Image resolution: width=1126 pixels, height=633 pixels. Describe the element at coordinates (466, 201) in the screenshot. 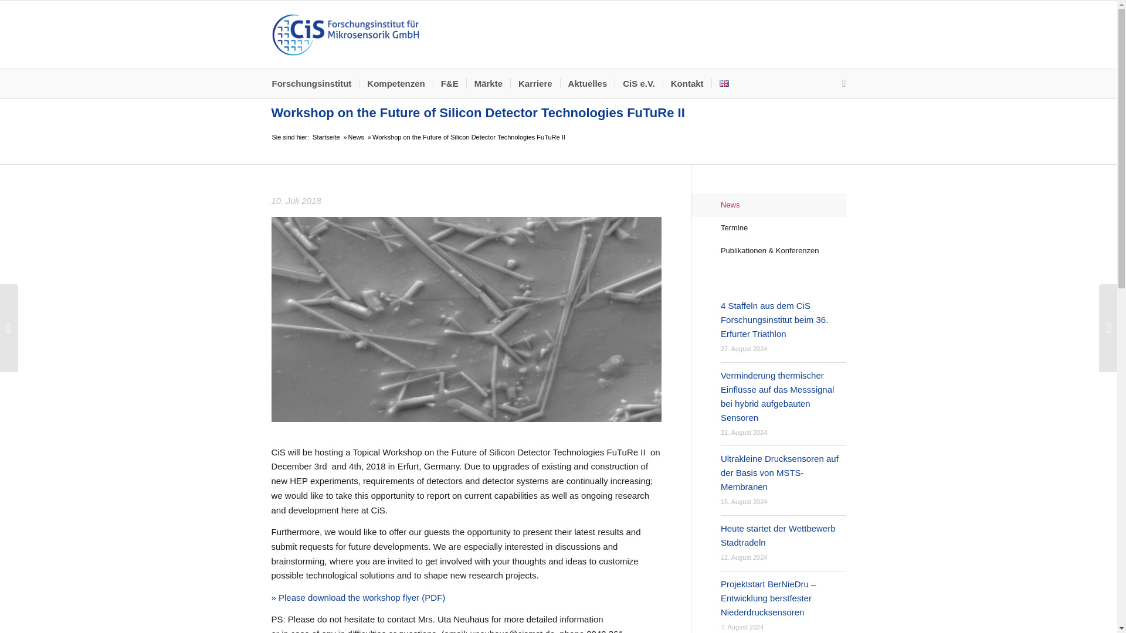

I see `10. Juli 2018` at that location.